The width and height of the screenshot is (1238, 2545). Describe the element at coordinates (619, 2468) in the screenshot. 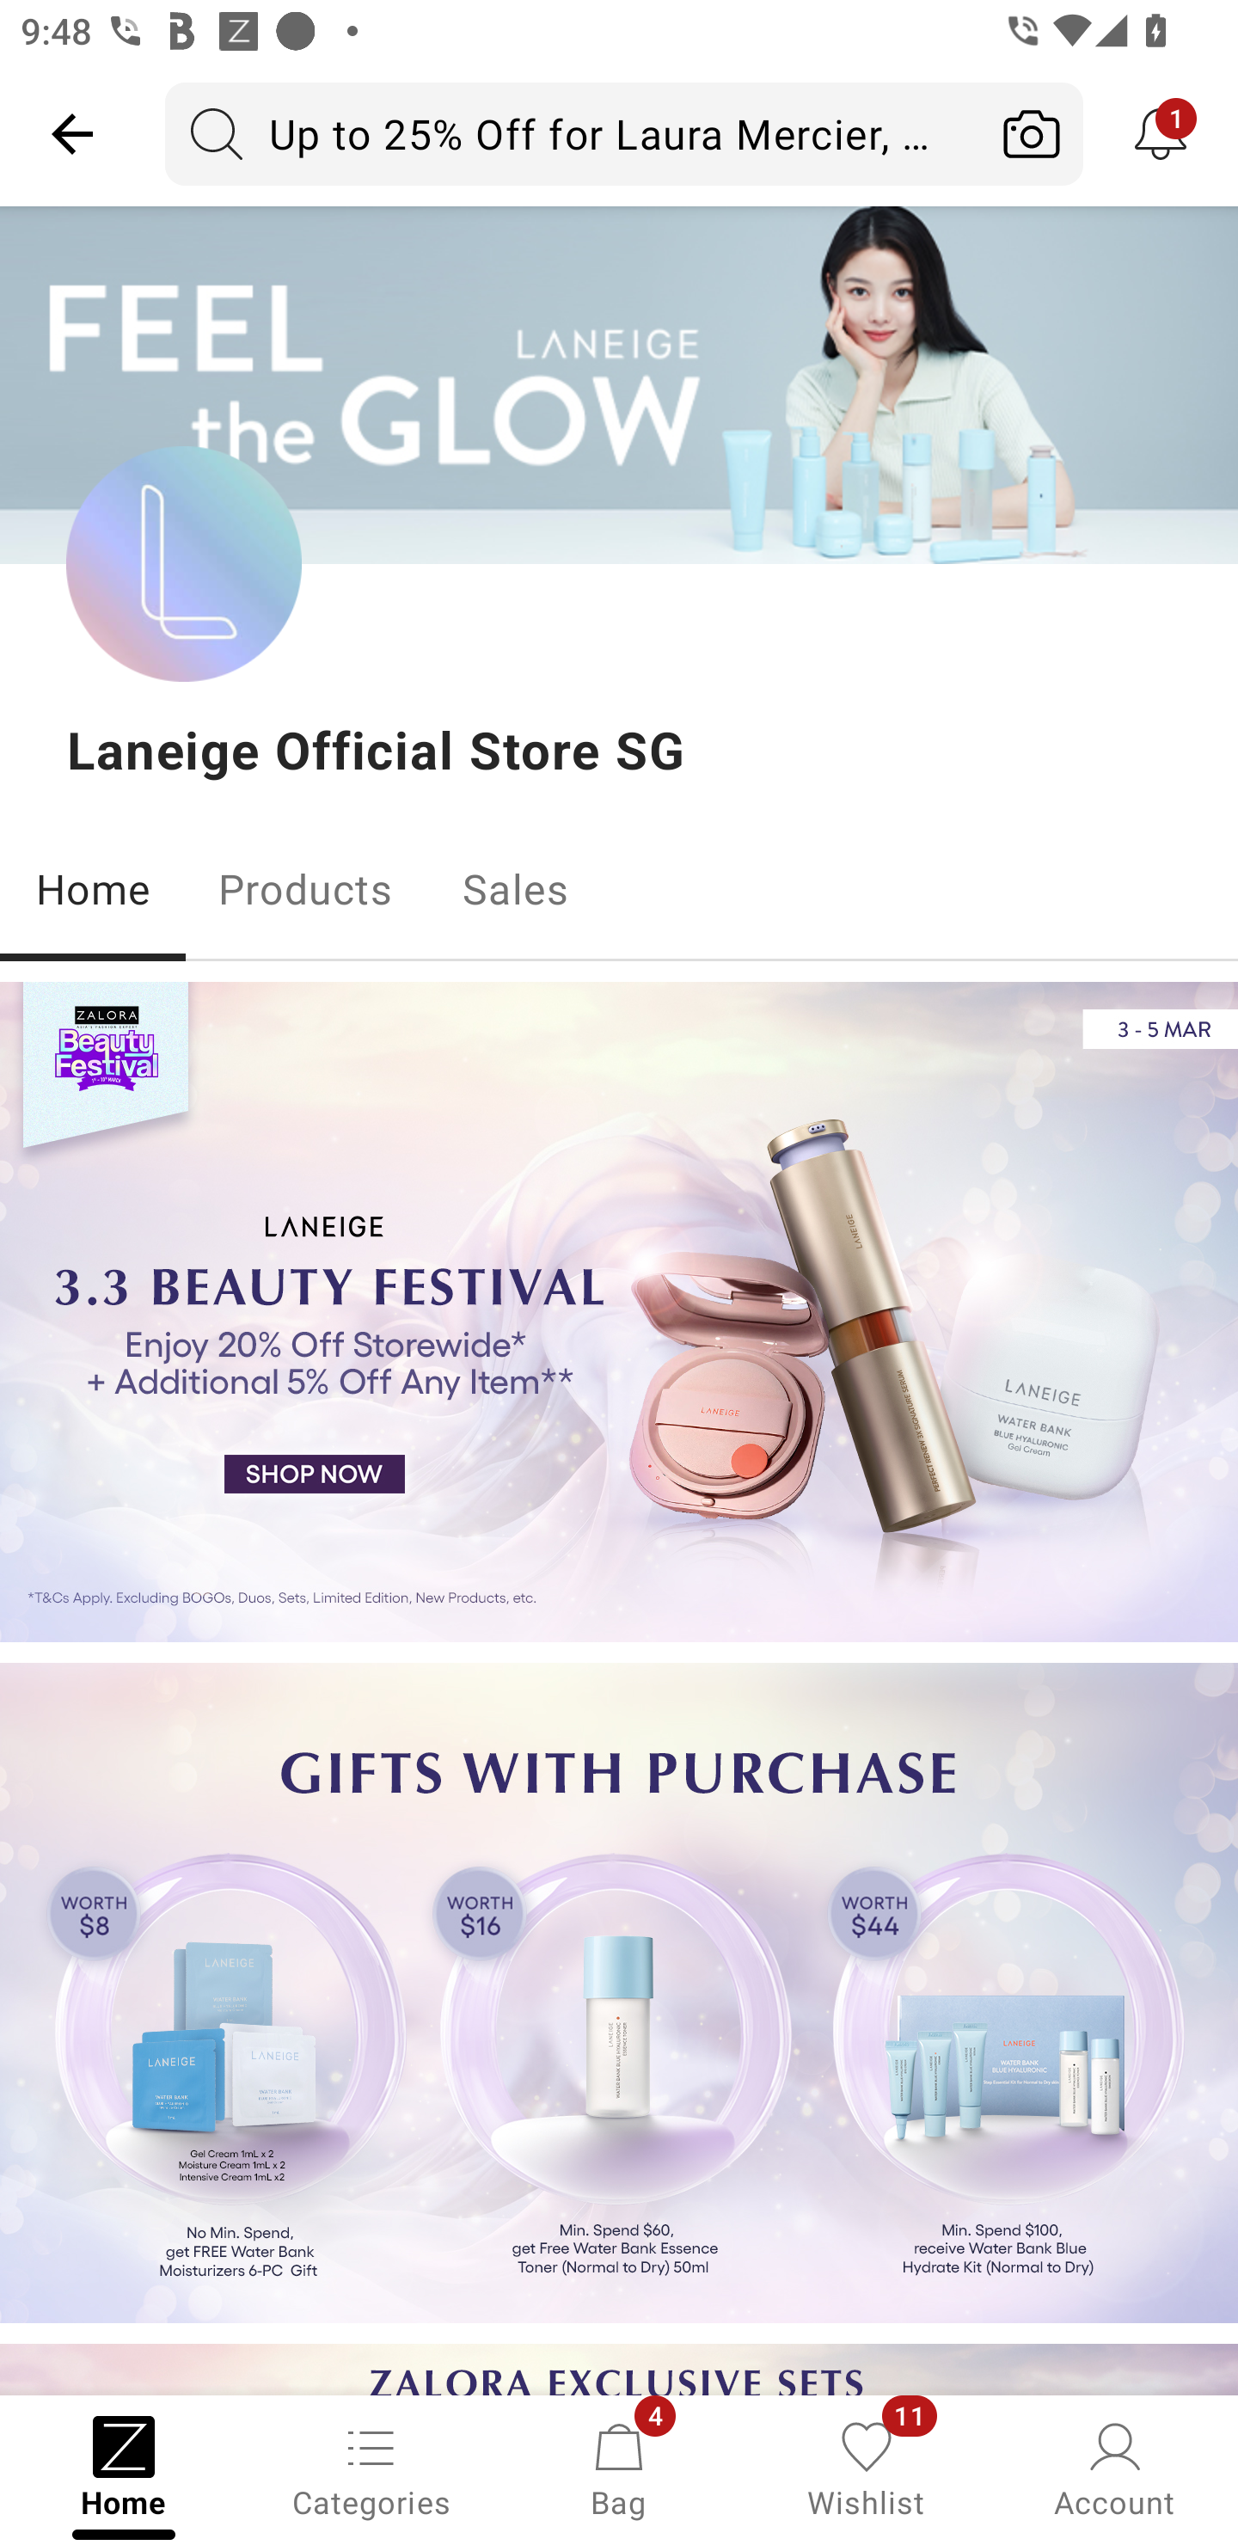

I see `Bag, 4 new notifications Bag` at that location.